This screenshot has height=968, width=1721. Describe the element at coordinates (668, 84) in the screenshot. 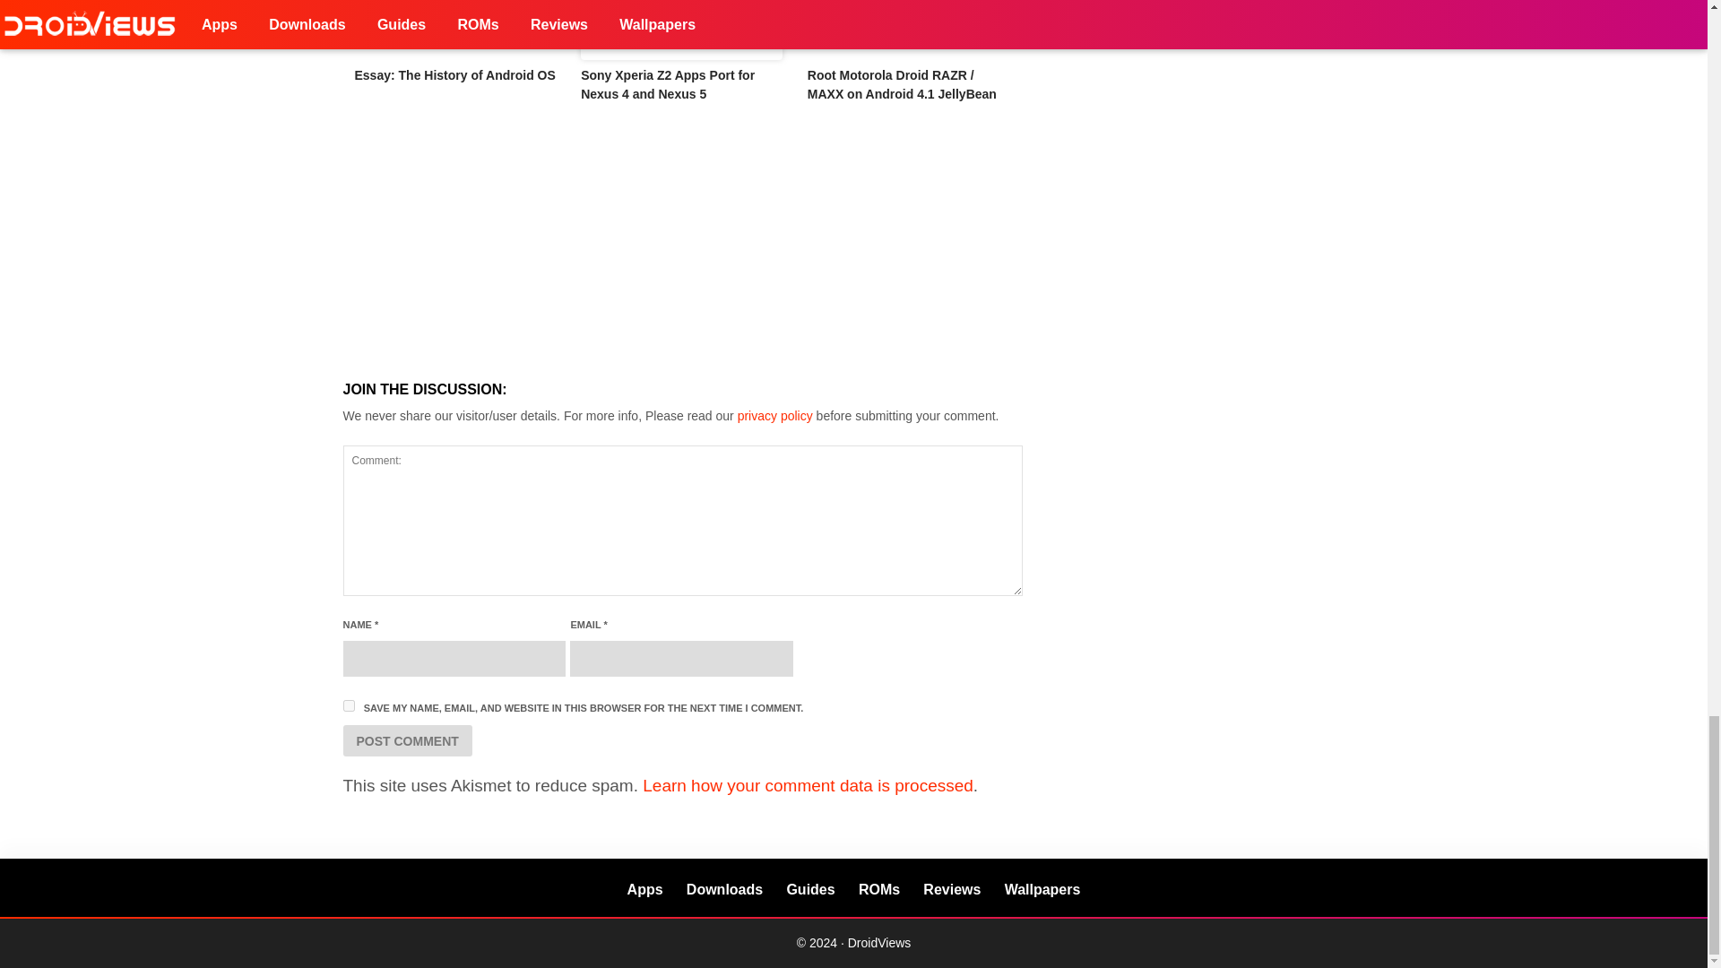

I see `Sony Xperia Z2 Apps Port for Nexus 4 and Nexus 5` at that location.